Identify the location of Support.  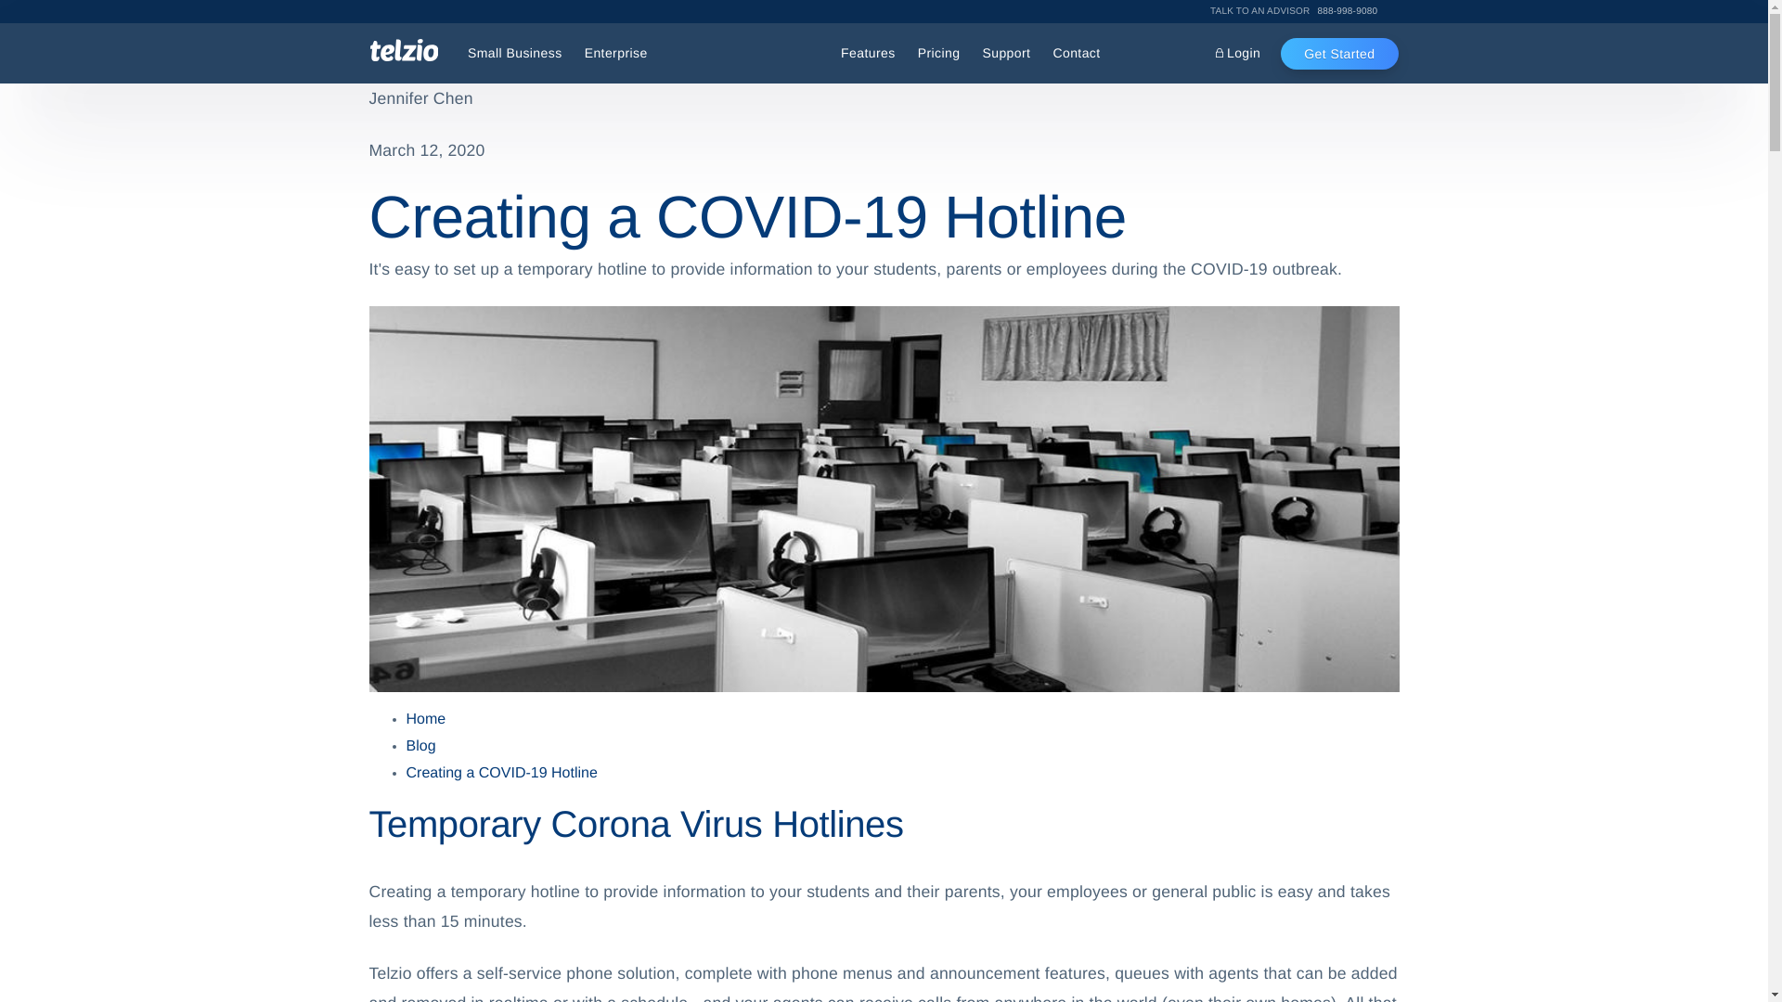
(1304, 11).